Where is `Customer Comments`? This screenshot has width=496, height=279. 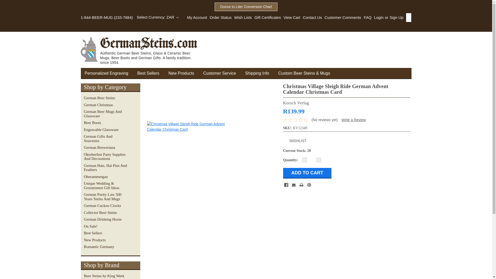 Customer Comments is located at coordinates (342, 18).